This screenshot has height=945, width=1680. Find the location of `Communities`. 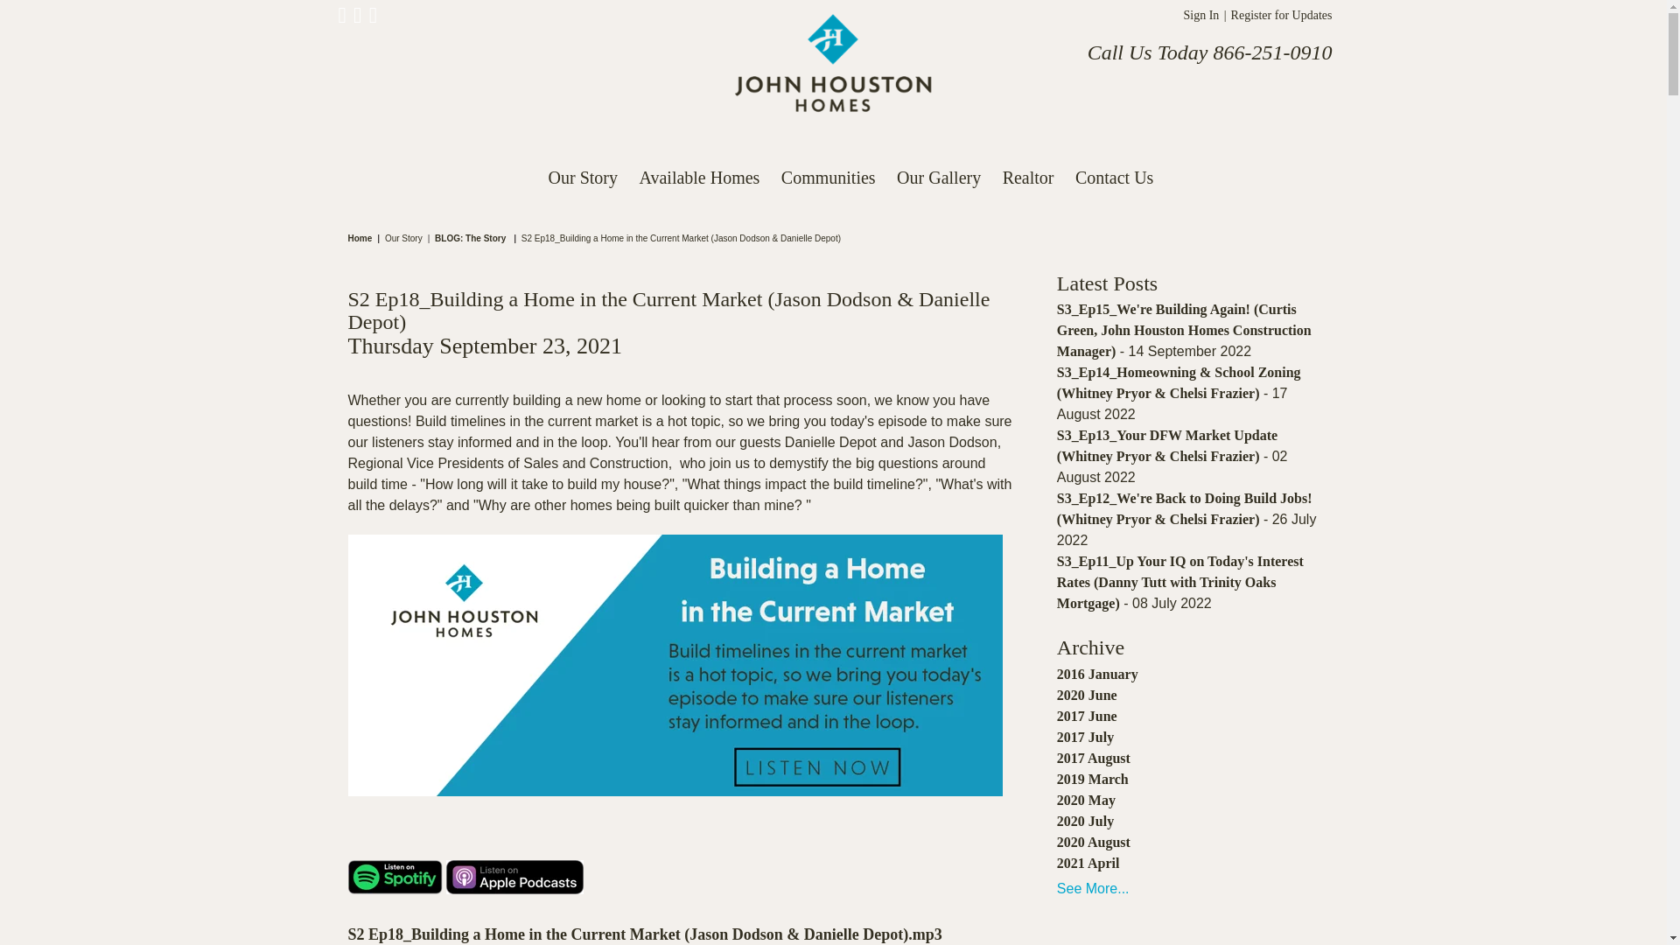

Communities is located at coordinates (829, 178).